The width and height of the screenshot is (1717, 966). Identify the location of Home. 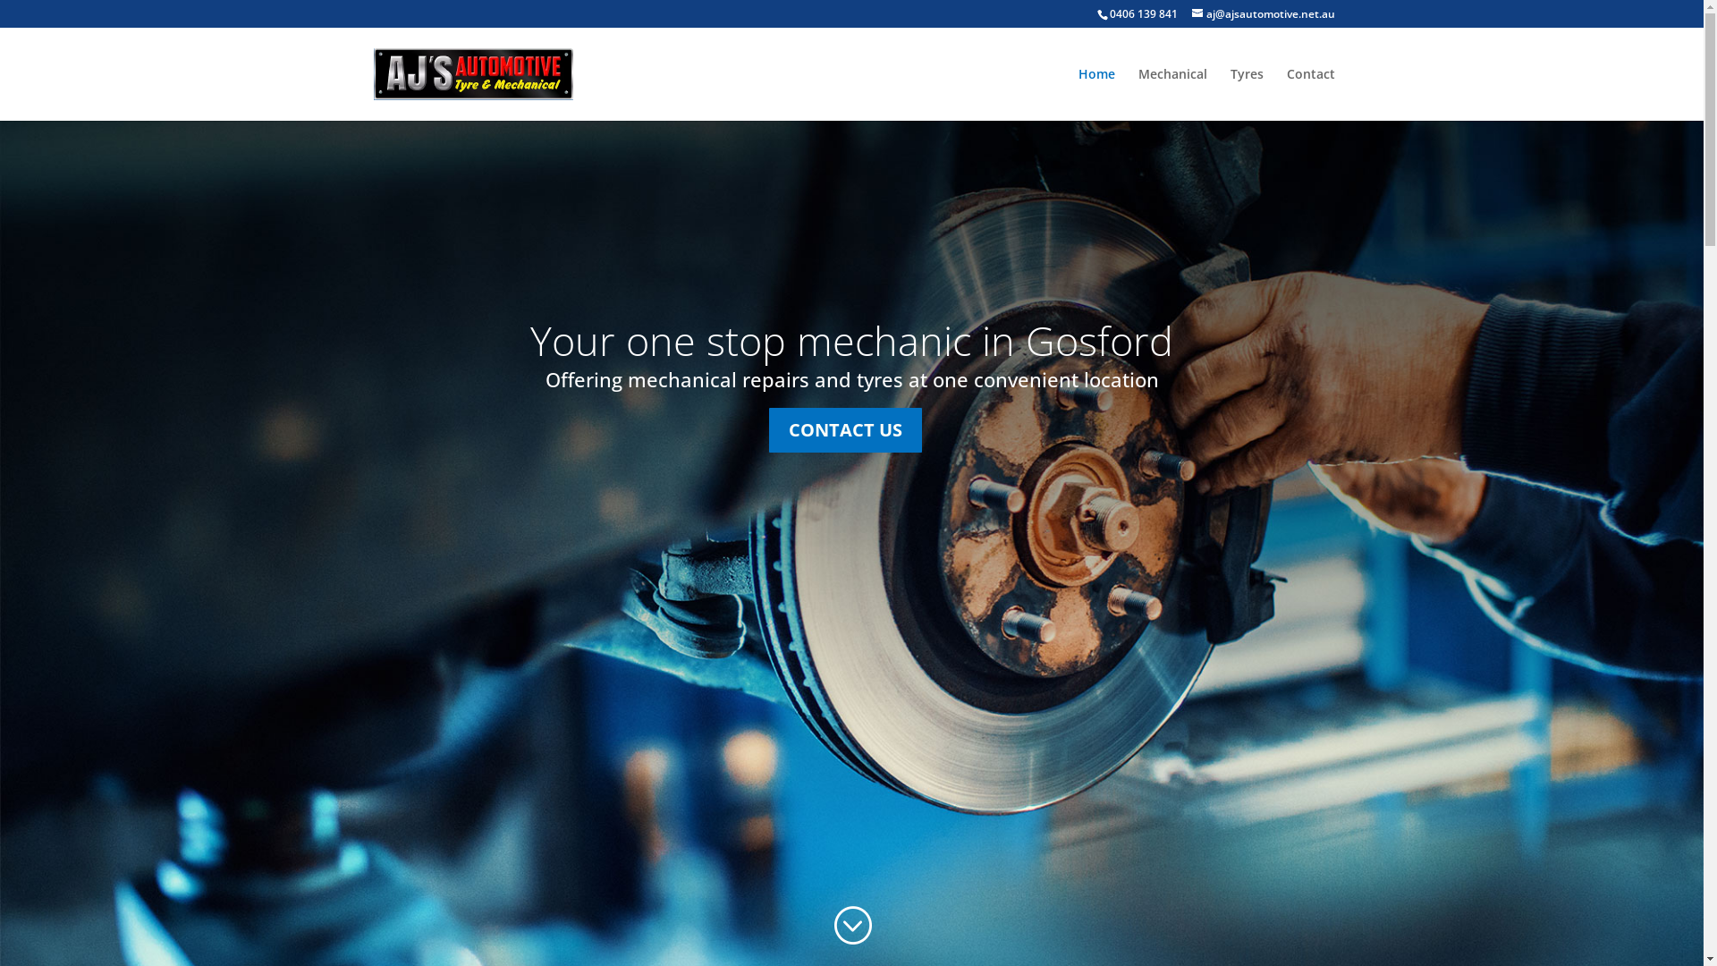
(1096, 95).